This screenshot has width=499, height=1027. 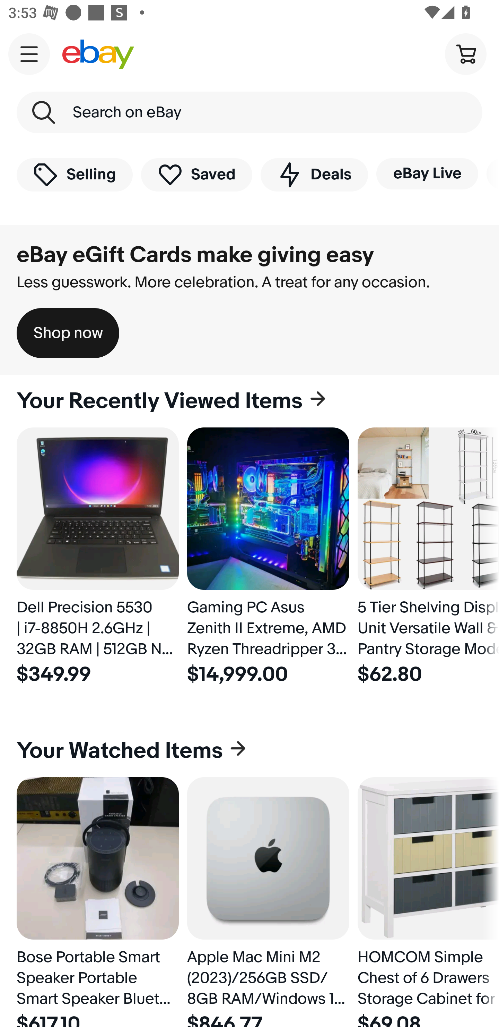 I want to click on eBay eGift Cards make giving easy, so click(x=195, y=255).